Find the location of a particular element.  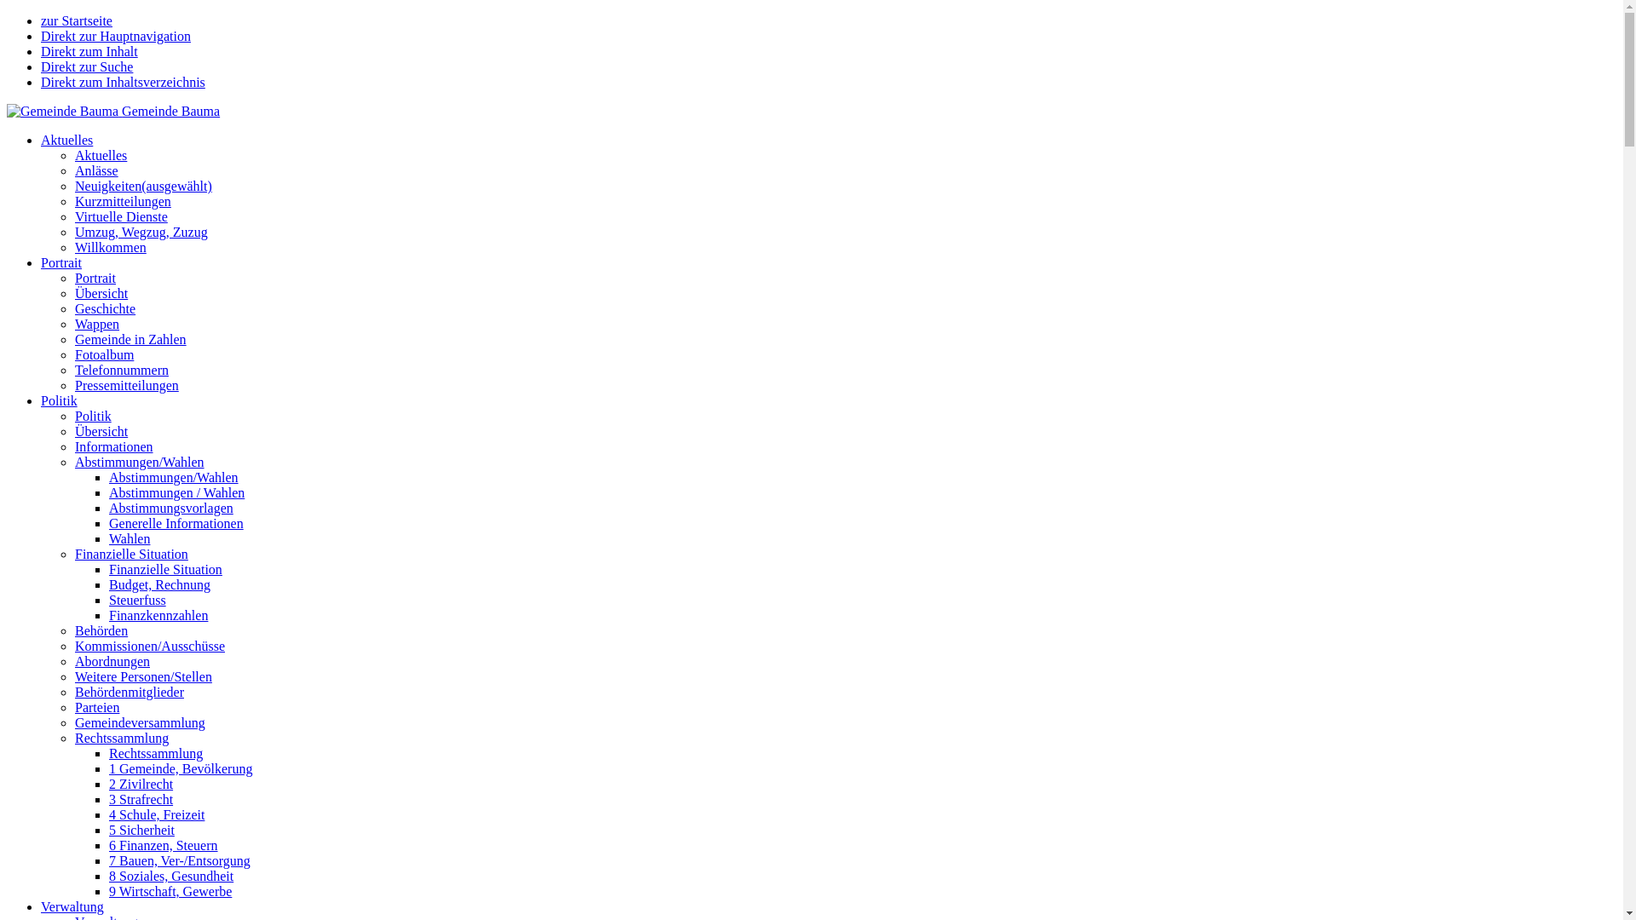

Umzug, Wegzug, Zuzug is located at coordinates (141, 232).